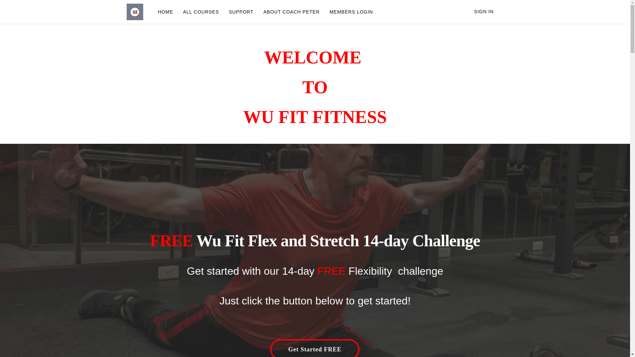 This screenshot has width=635, height=357. Describe the element at coordinates (291, 12) in the screenshot. I see `ABOUT COACH PETER` at that location.